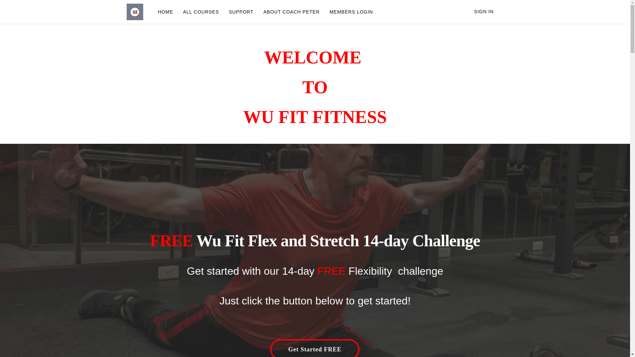 This screenshot has width=635, height=357. Describe the element at coordinates (291, 12) in the screenshot. I see `ABOUT COACH PETER` at that location.